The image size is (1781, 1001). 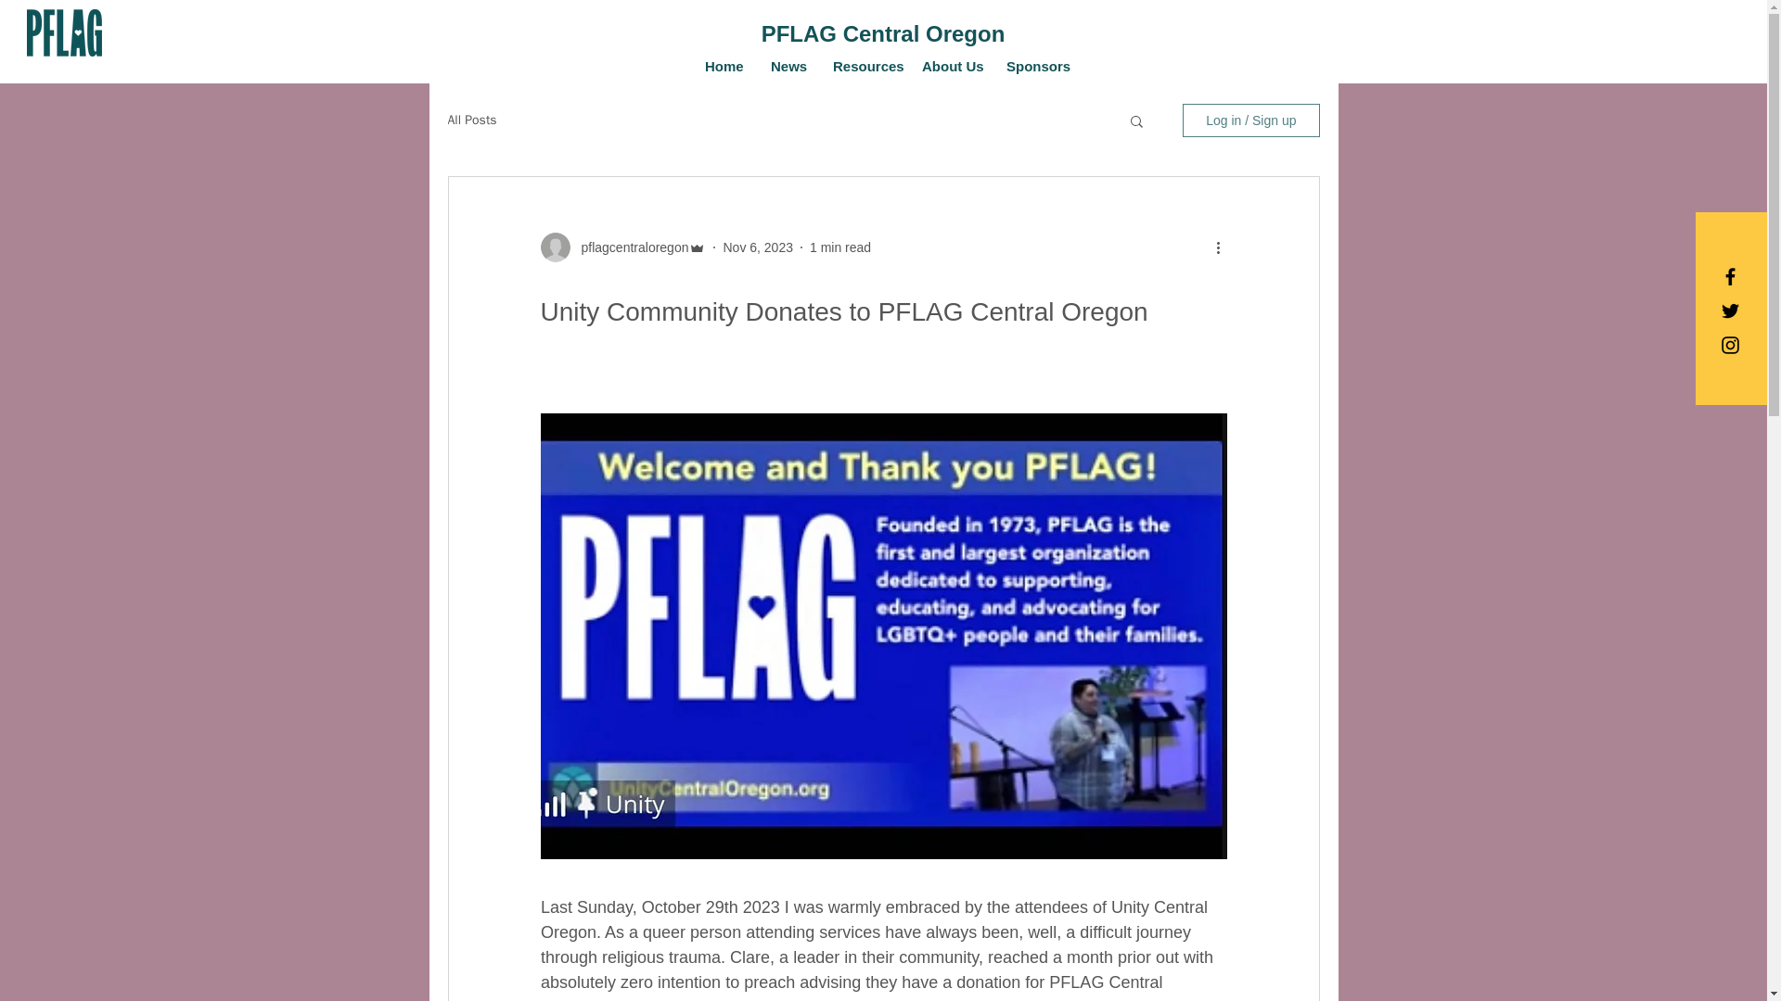 What do you see at coordinates (883, 33) in the screenshot?
I see `PFLAG Central Oregon` at bounding box center [883, 33].